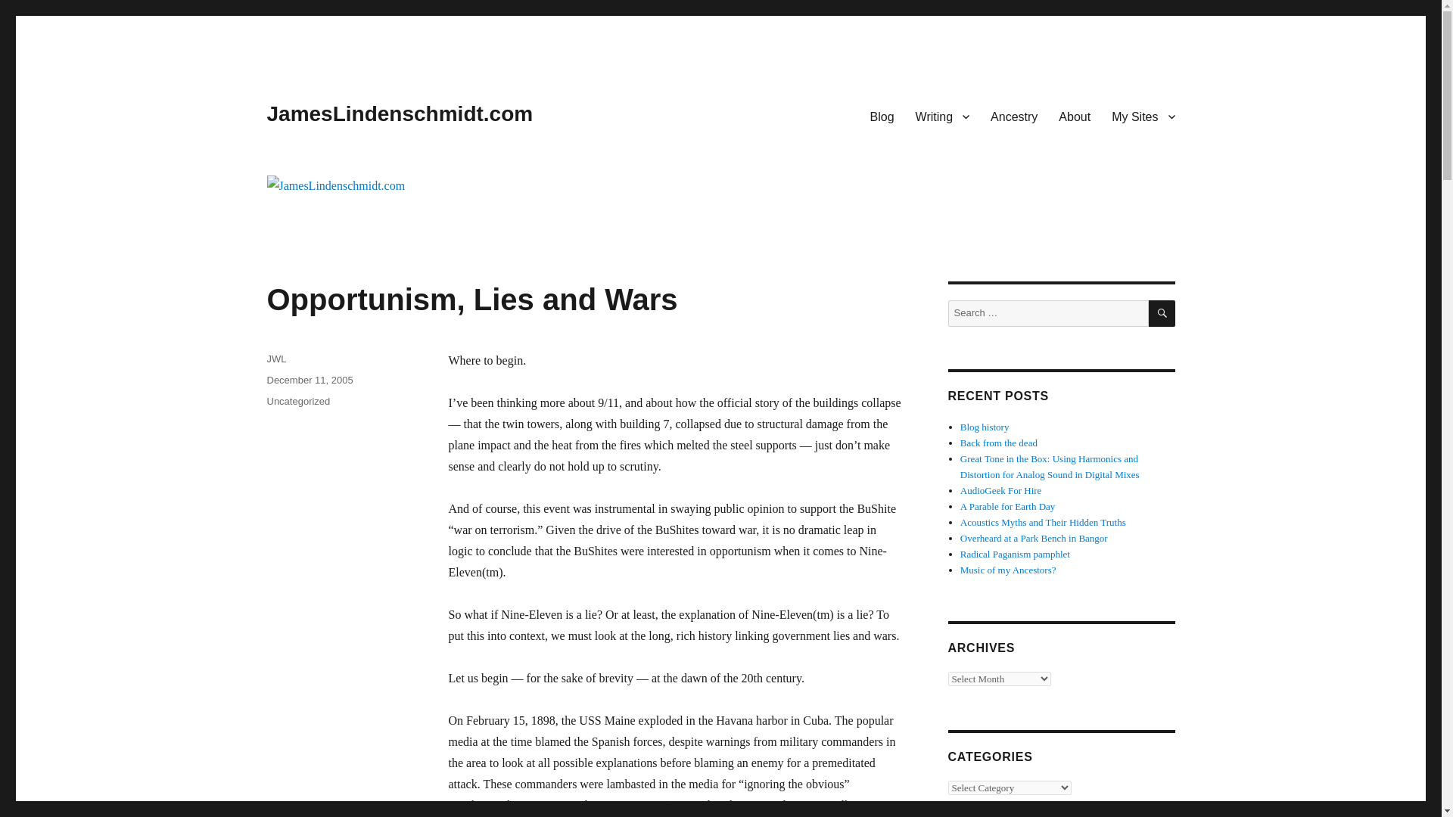 The height and width of the screenshot is (817, 1453). Describe the element at coordinates (297, 401) in the screenshot. I see `Uncategorized` at that location.